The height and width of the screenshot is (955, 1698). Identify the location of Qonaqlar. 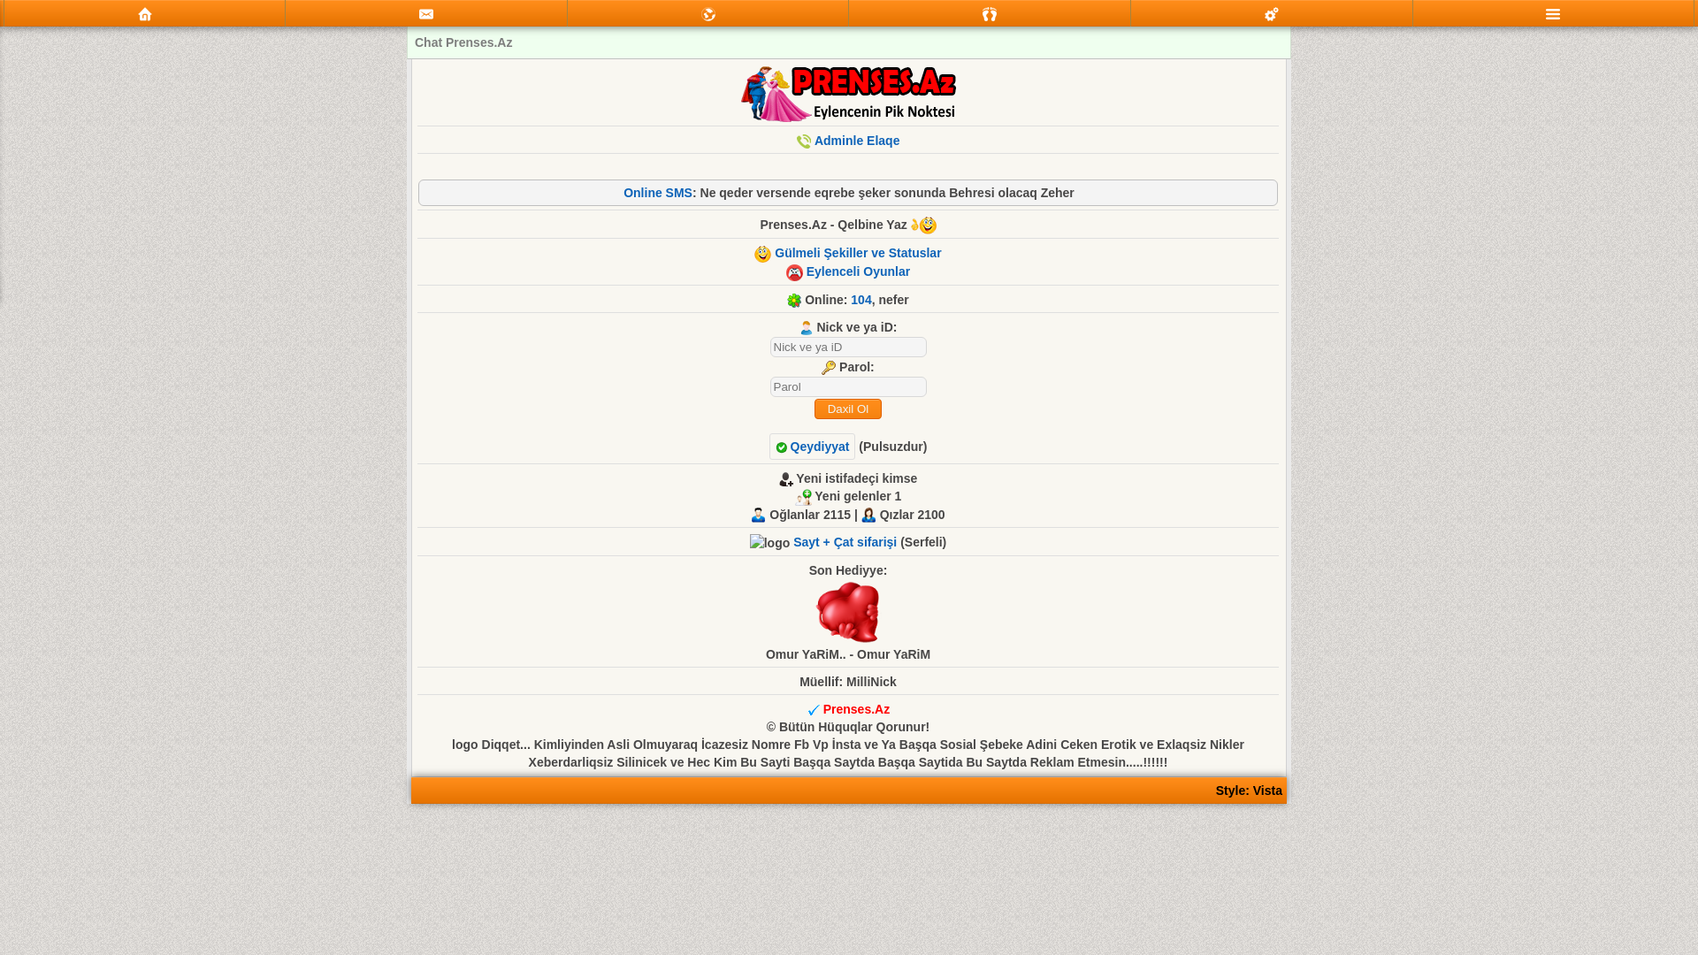
(990, 14).